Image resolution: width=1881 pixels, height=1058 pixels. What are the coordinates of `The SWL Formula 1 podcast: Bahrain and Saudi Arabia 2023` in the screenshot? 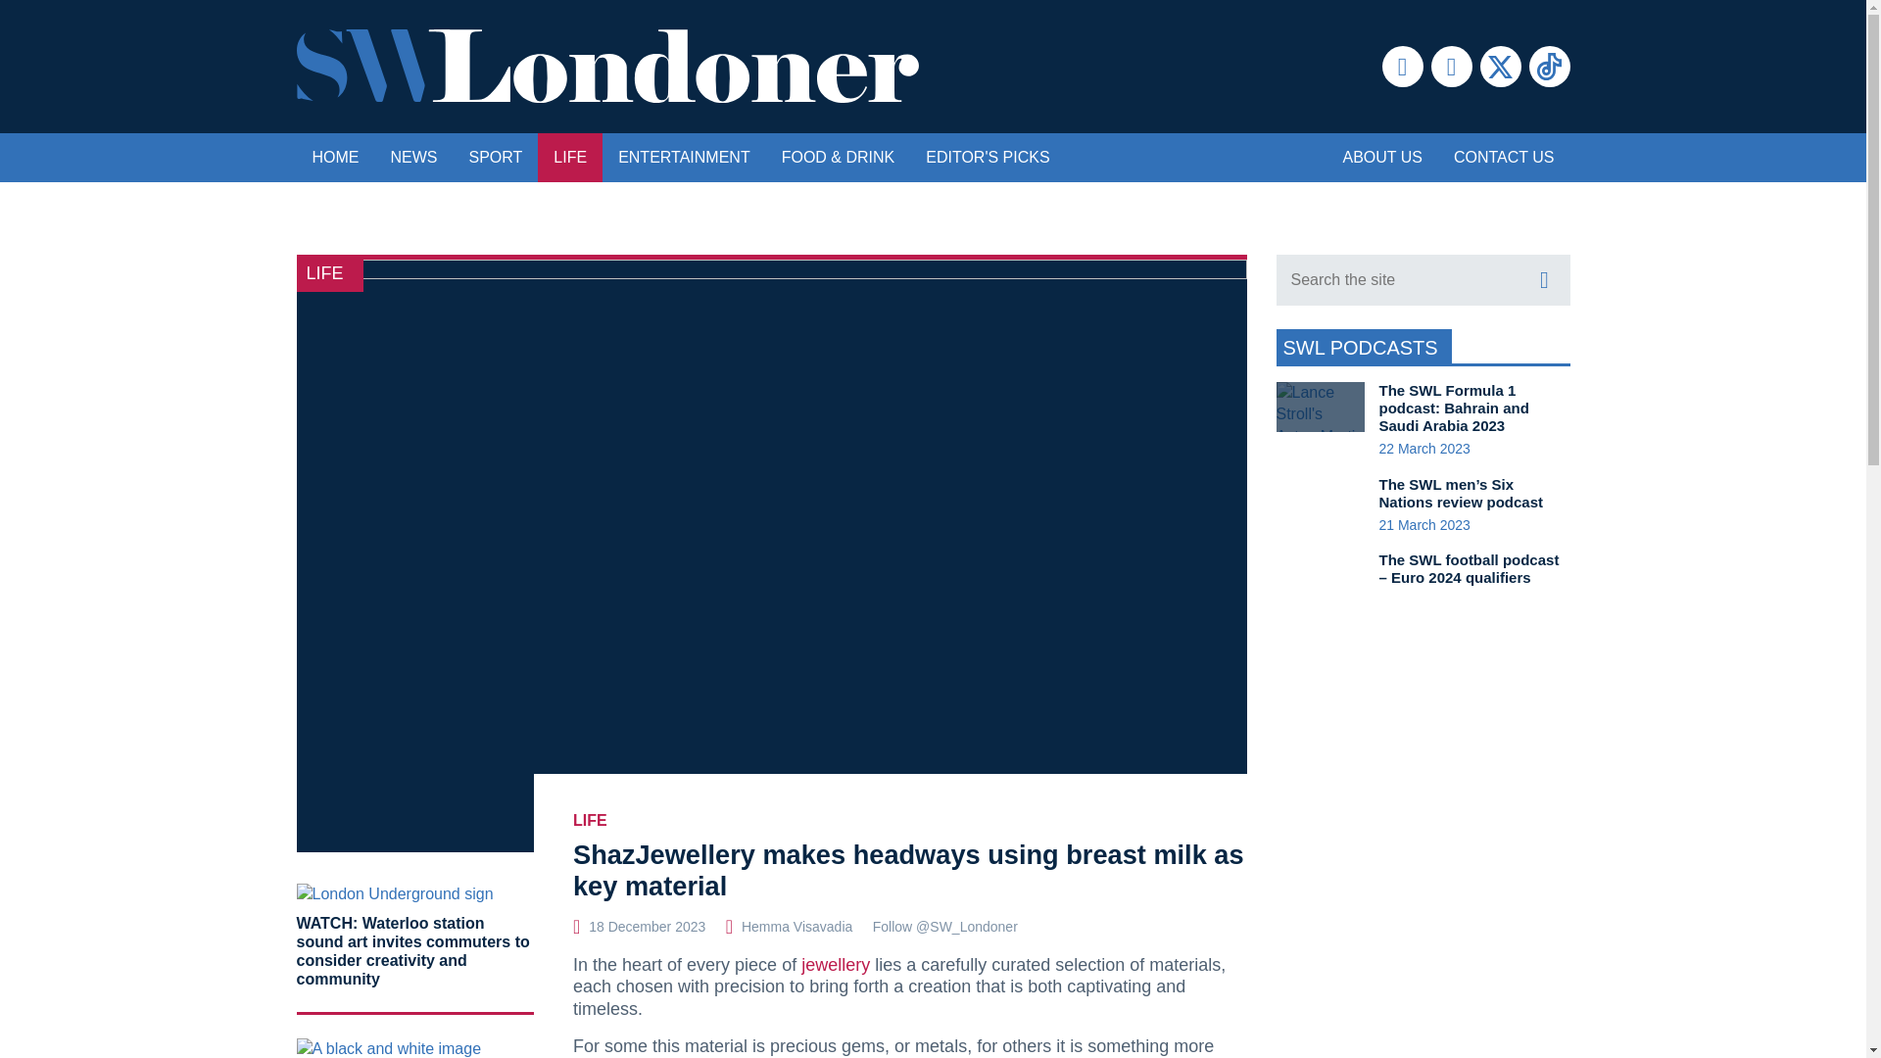 It's located at (1454, 408).